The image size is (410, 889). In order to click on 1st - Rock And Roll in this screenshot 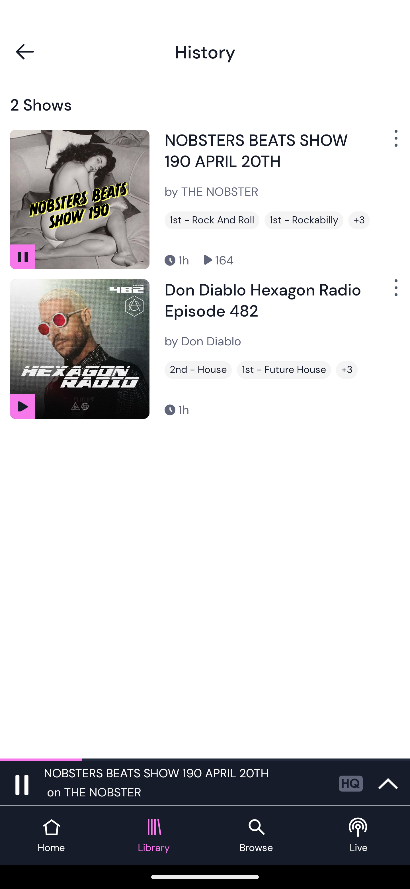, I will do `click(212, 220)`.